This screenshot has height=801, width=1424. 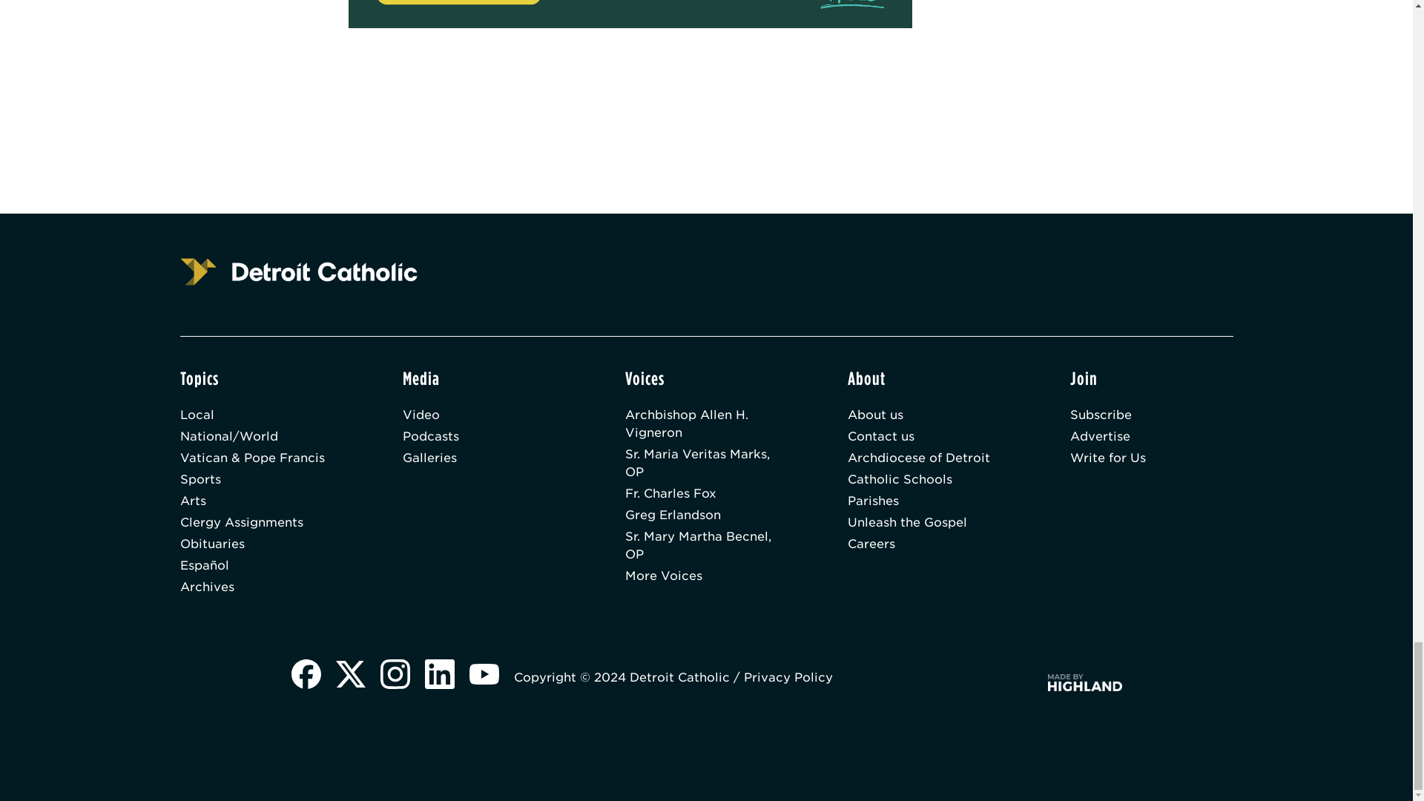 I want to click on Twitter, so click(x=349, y=676).